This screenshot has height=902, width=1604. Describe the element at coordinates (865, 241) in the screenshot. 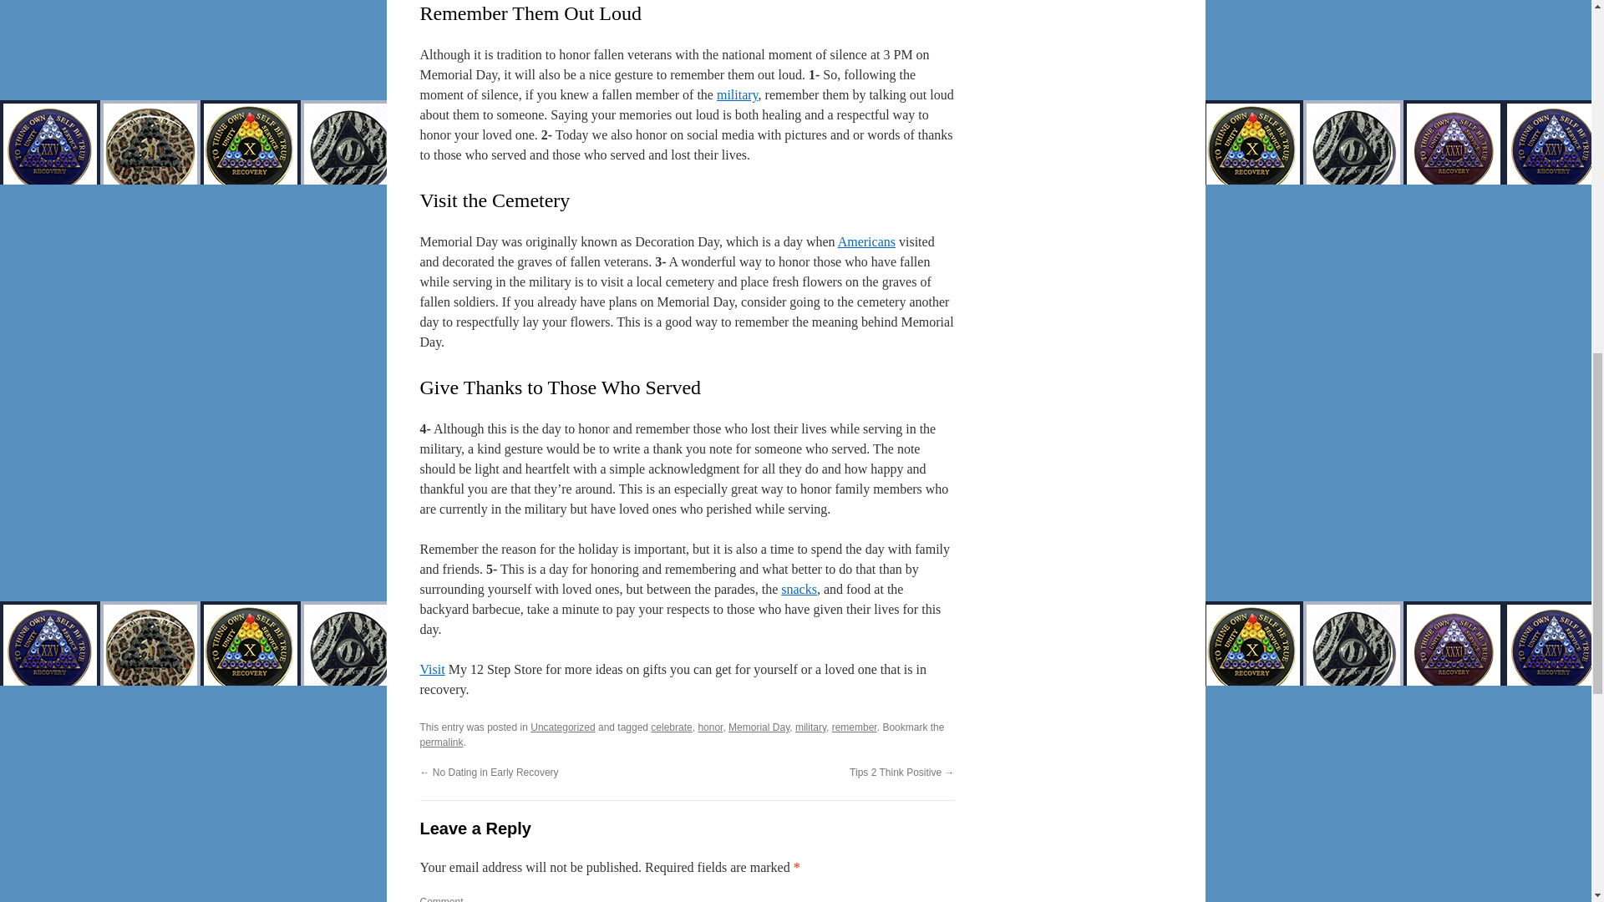

I see `Americans` at that location.